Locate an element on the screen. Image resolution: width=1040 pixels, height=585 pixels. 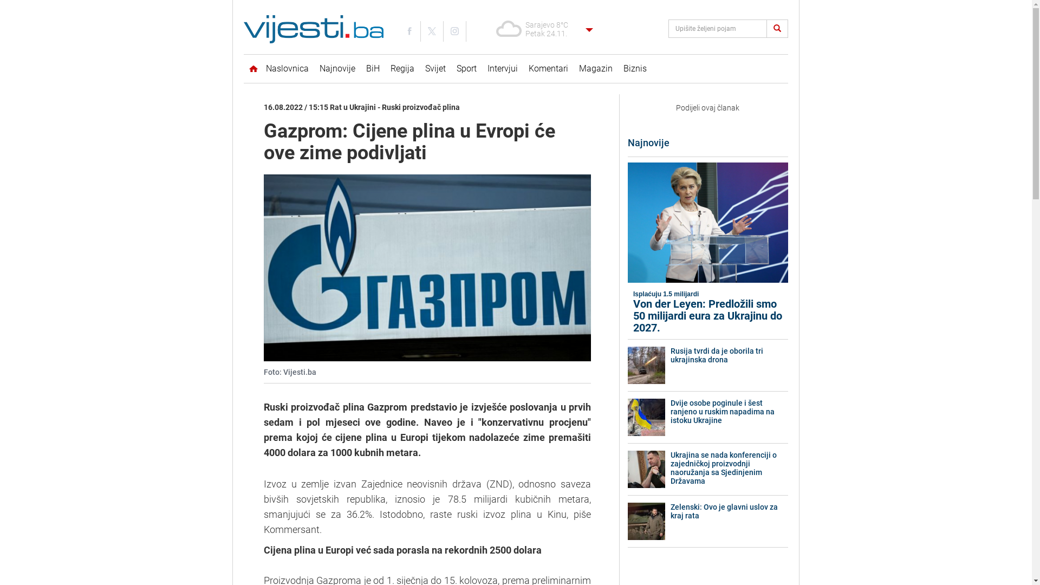
Najnovije is located at coordinates (337, 69).